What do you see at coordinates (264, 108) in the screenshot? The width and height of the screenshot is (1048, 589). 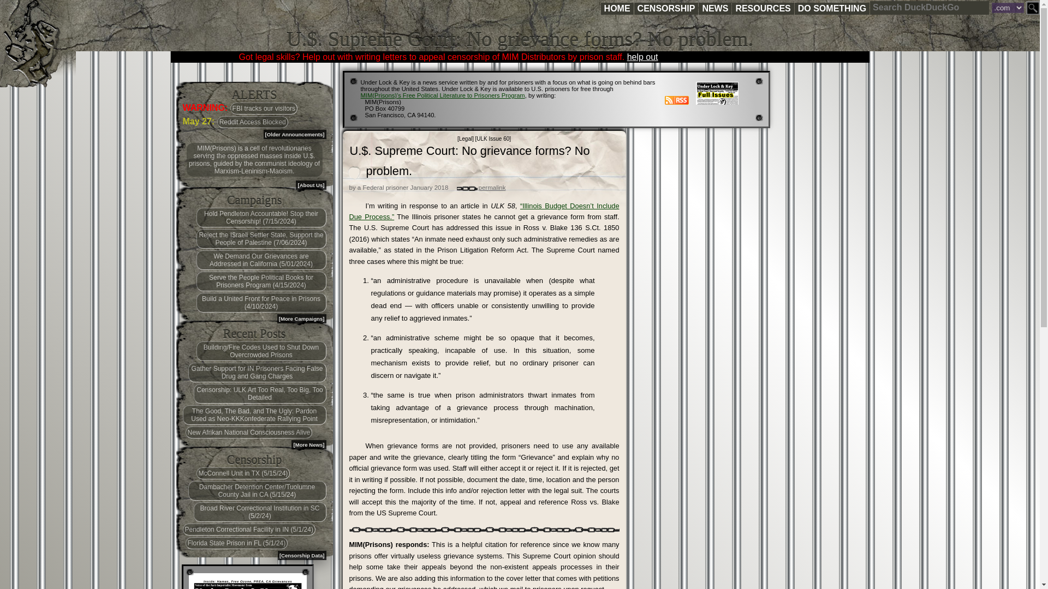 I see `FBI tracks our visitors` at bounding box center [264, 108].